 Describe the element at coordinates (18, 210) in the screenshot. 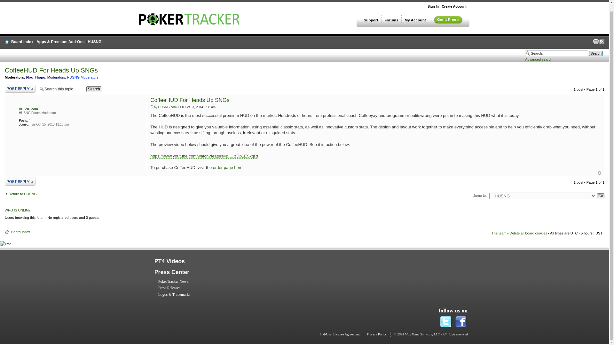

I see `WHO IS ONLINE` at that location.